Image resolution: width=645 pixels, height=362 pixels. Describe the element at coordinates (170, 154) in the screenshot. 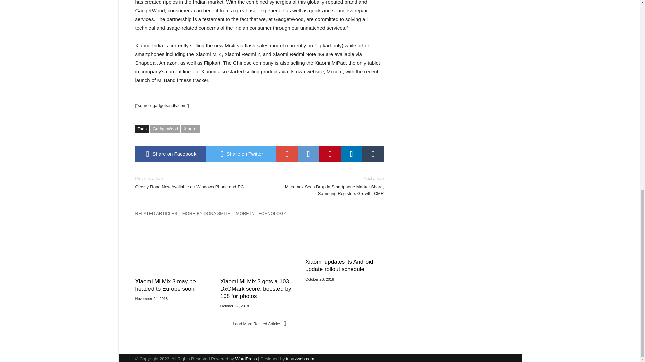

I see `Share on Facebook` at that location.